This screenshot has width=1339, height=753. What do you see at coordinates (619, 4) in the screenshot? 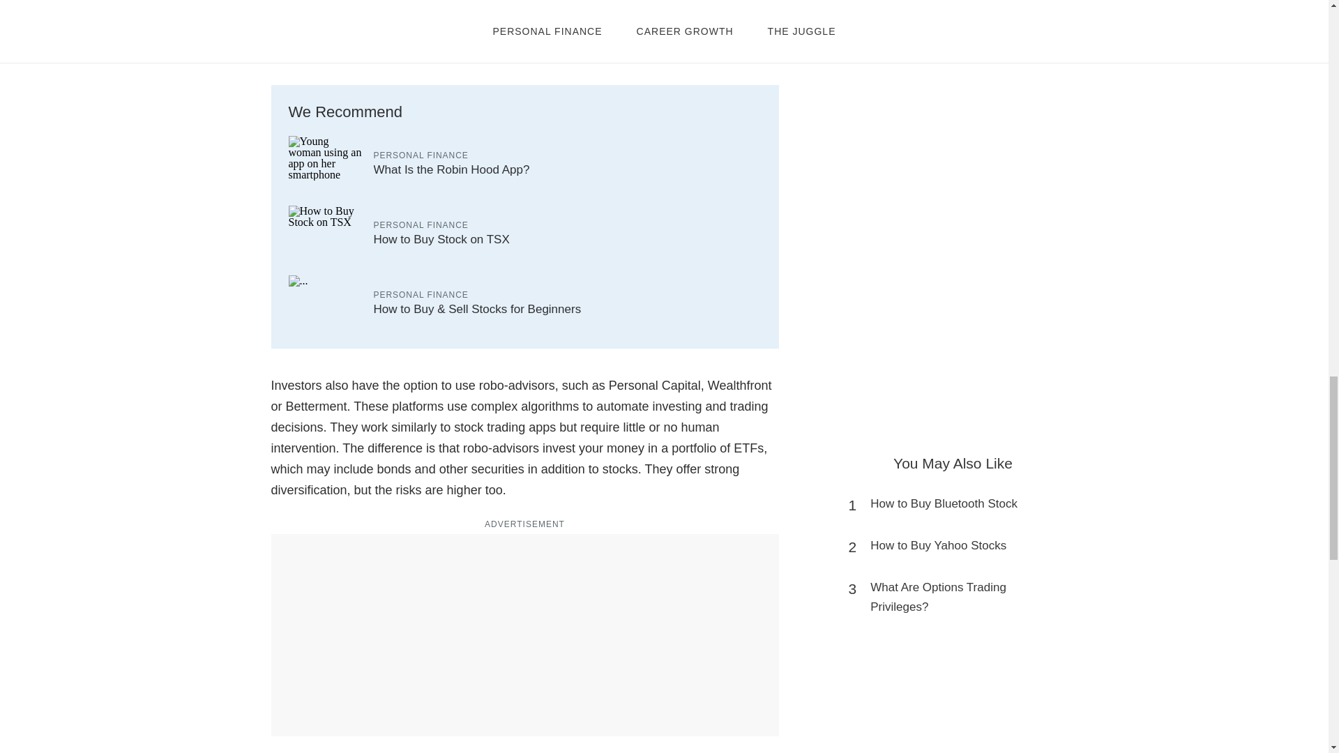
I see `Forbes` at bounding box center [619, 4].